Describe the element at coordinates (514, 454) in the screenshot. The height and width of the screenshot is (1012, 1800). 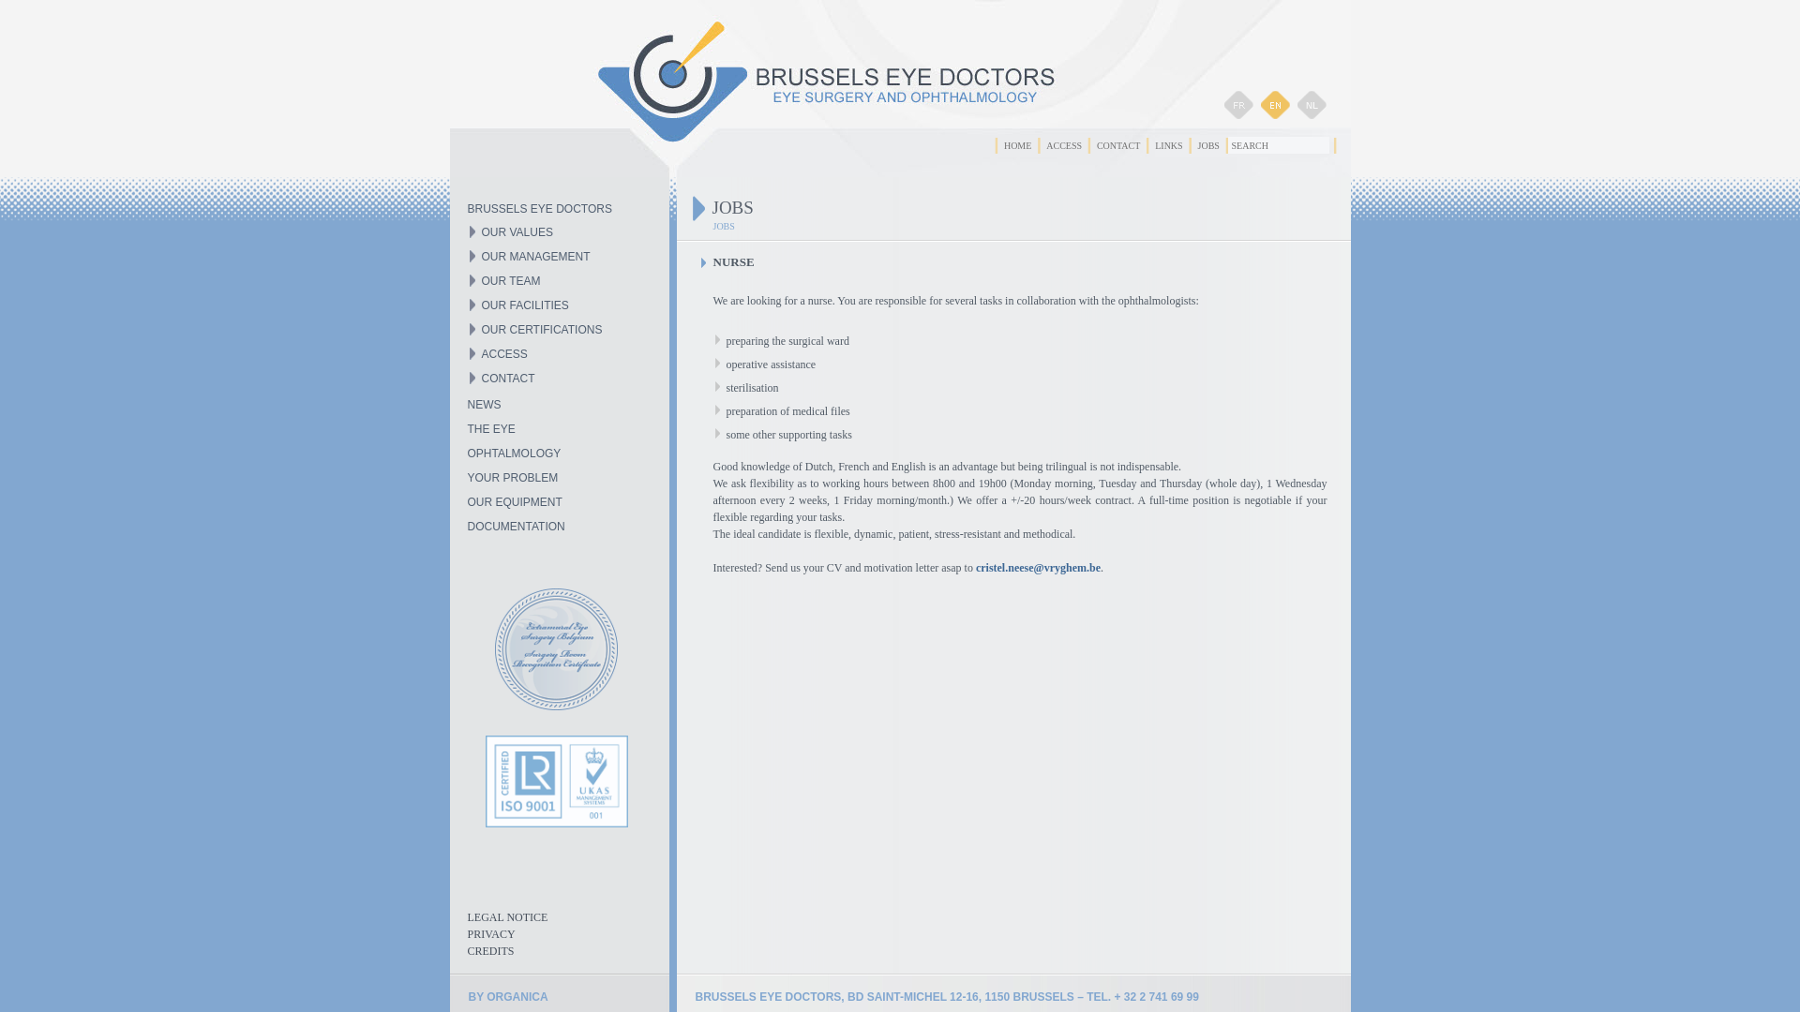
I see `OPHTALMOLOGY` at that location.